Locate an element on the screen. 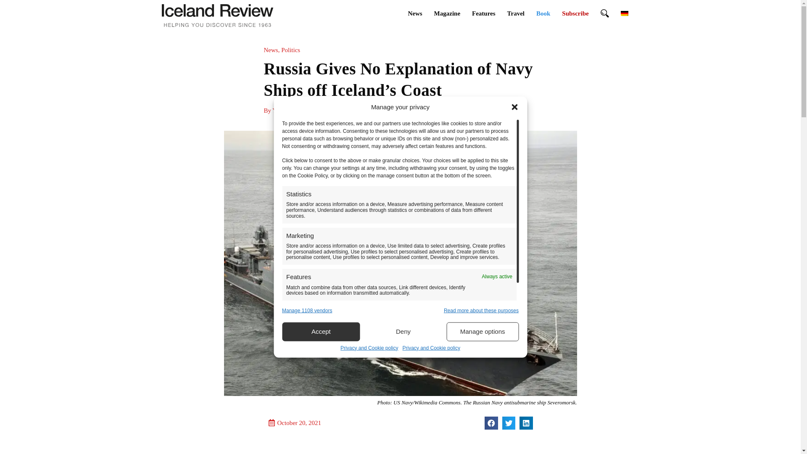  Travel is located at coordinates (515, 13).